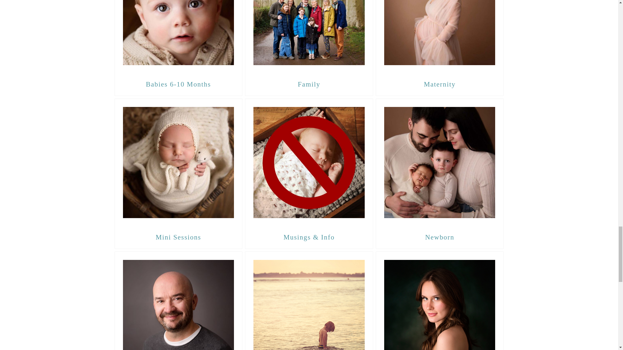  Describe the element at coordinates (309, 84) in the screenshot. I see `Family` at that location.